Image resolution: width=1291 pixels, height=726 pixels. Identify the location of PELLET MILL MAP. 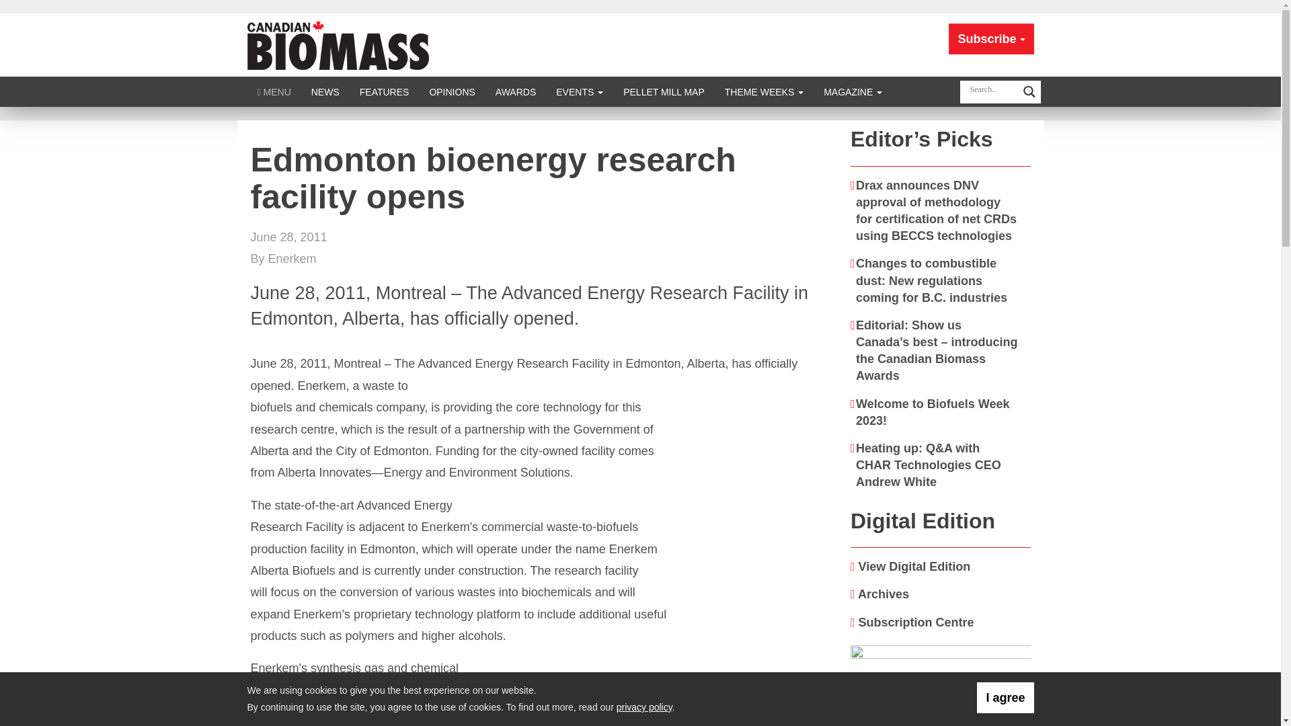
(664, 91).